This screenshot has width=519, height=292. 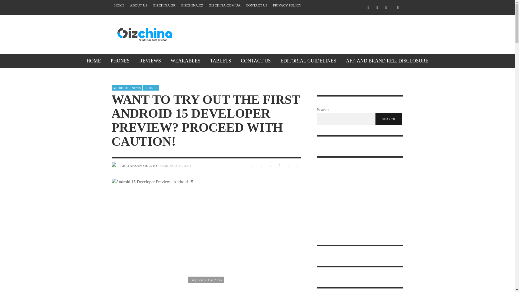 What do you see at coordinates (257, 5) in the screenshot?
I see `CONTACT US` at bounding box center [257, 5].